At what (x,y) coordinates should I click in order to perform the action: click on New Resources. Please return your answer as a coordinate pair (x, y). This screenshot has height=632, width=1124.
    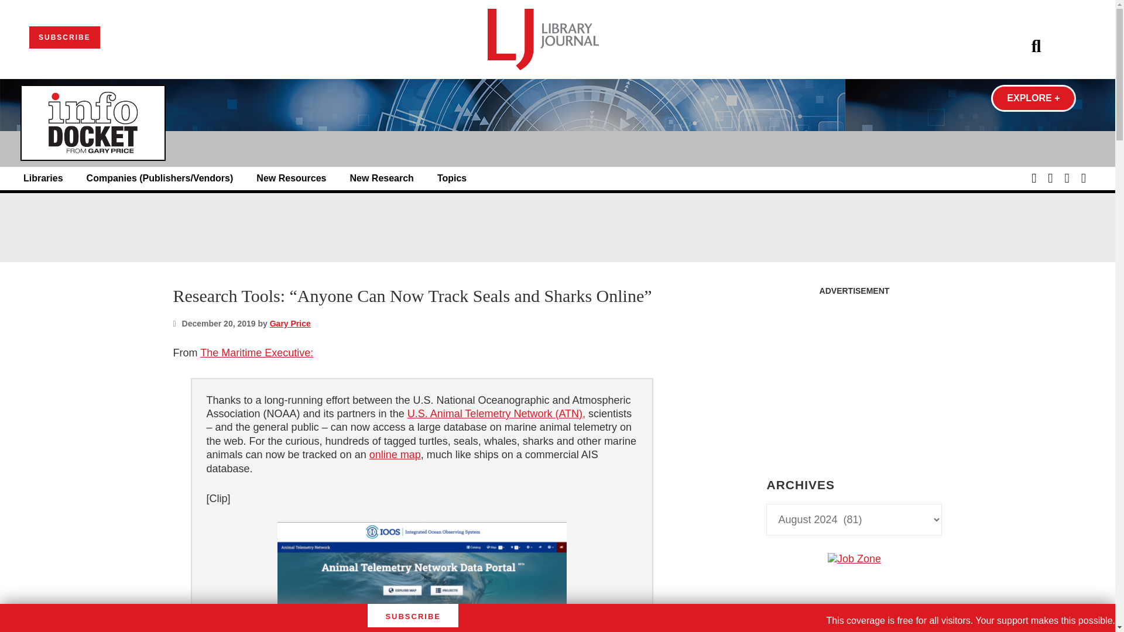
    Looking at the image, I should click on (290, 178).